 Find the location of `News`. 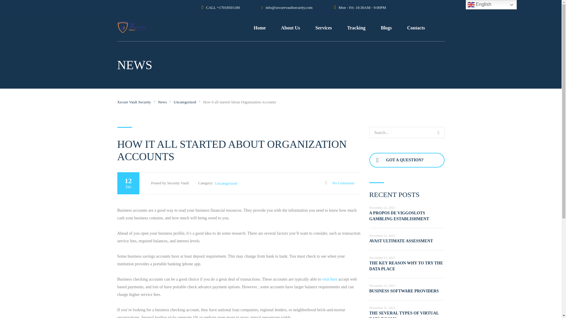

News is located at coordinates (162, 102).